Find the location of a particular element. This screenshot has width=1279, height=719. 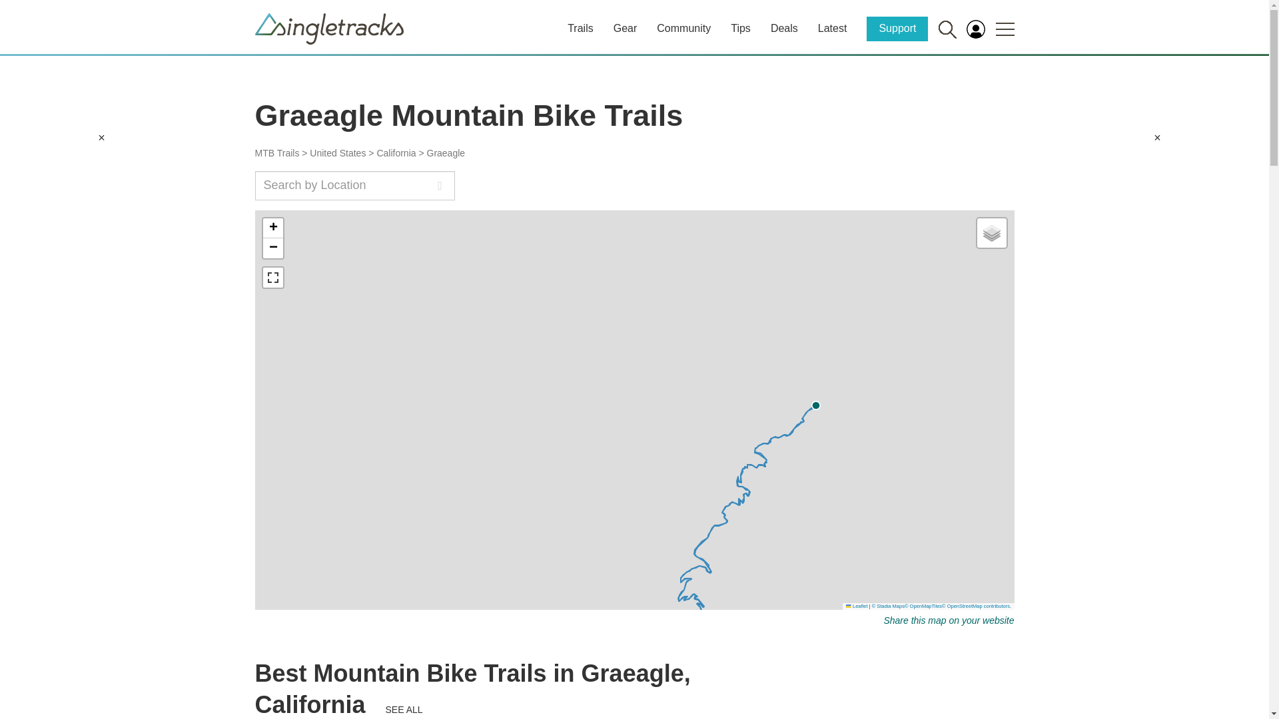

Latest is located at coordinates (833, 28).